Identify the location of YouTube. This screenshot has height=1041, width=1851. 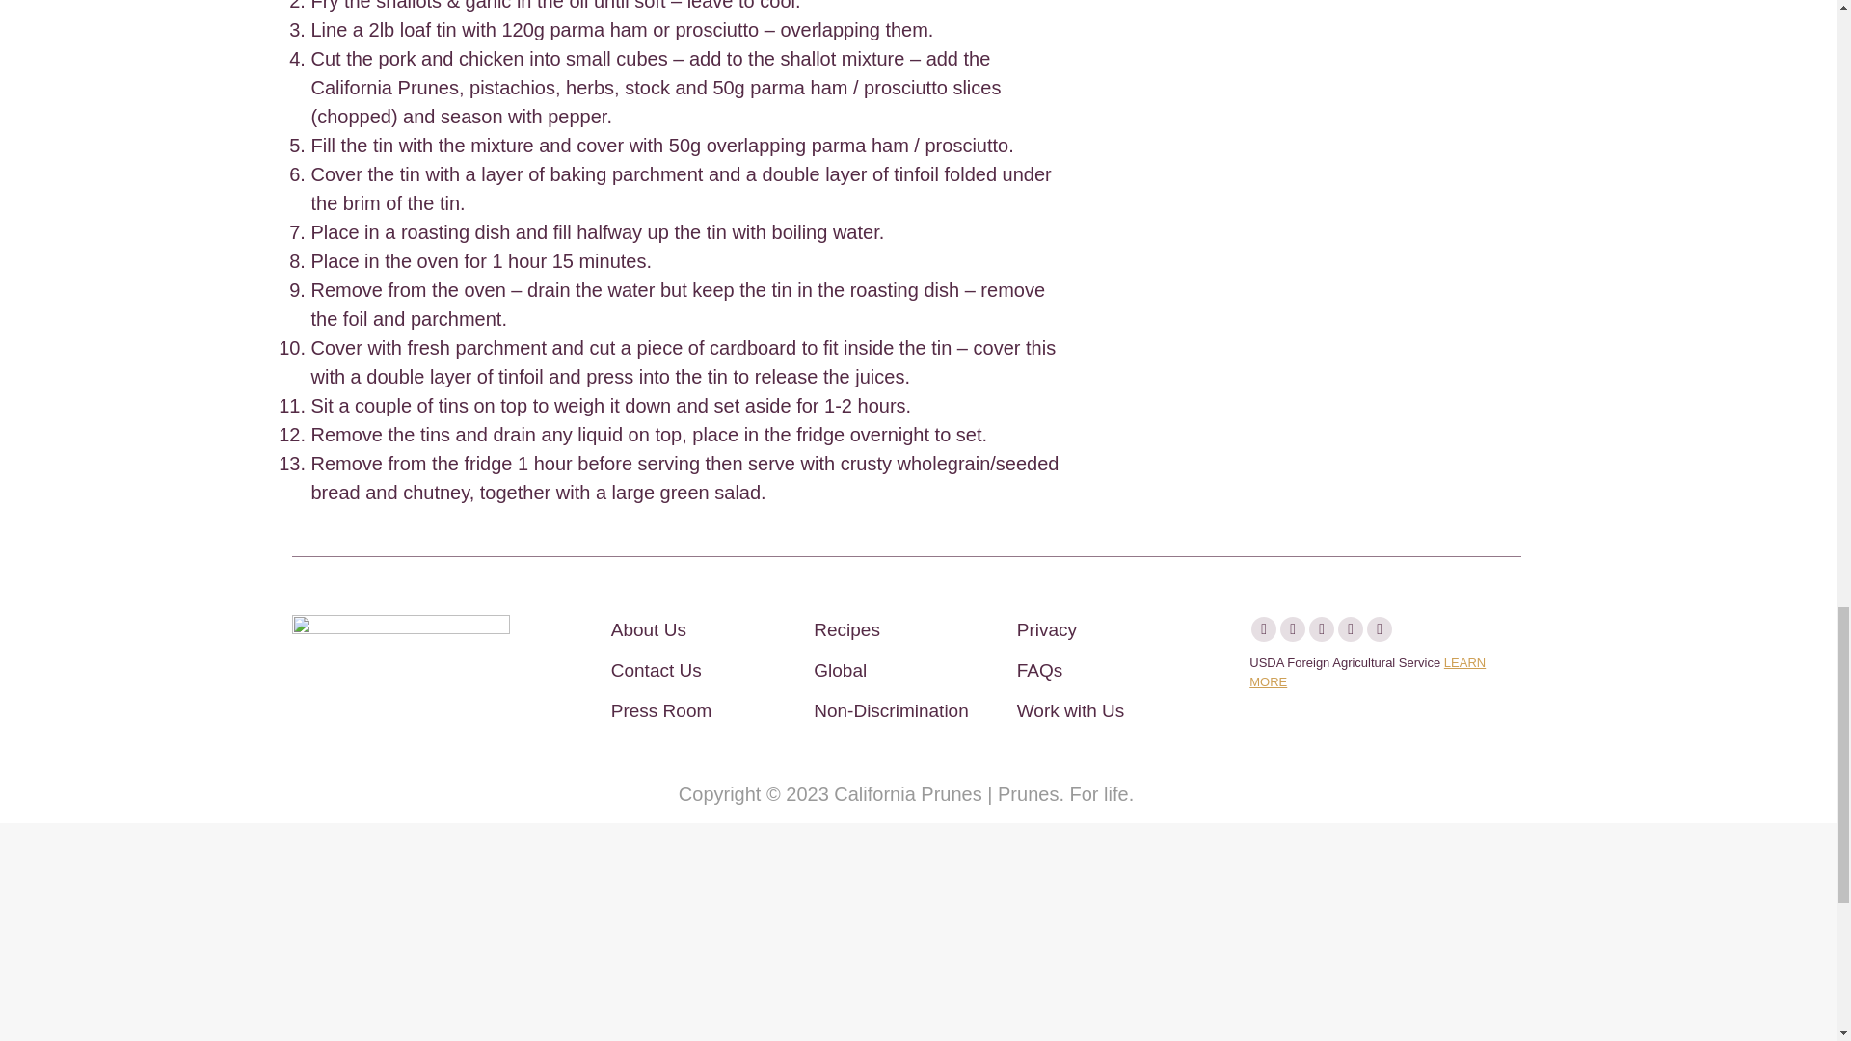
(1350, 629).